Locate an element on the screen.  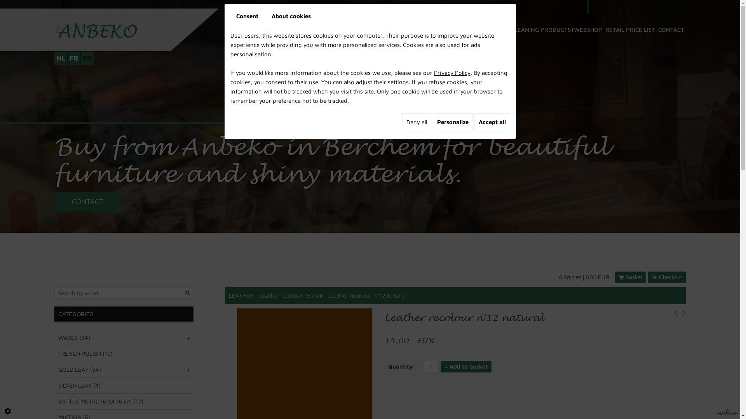
CONTACT is located at coordinates (88, 202).